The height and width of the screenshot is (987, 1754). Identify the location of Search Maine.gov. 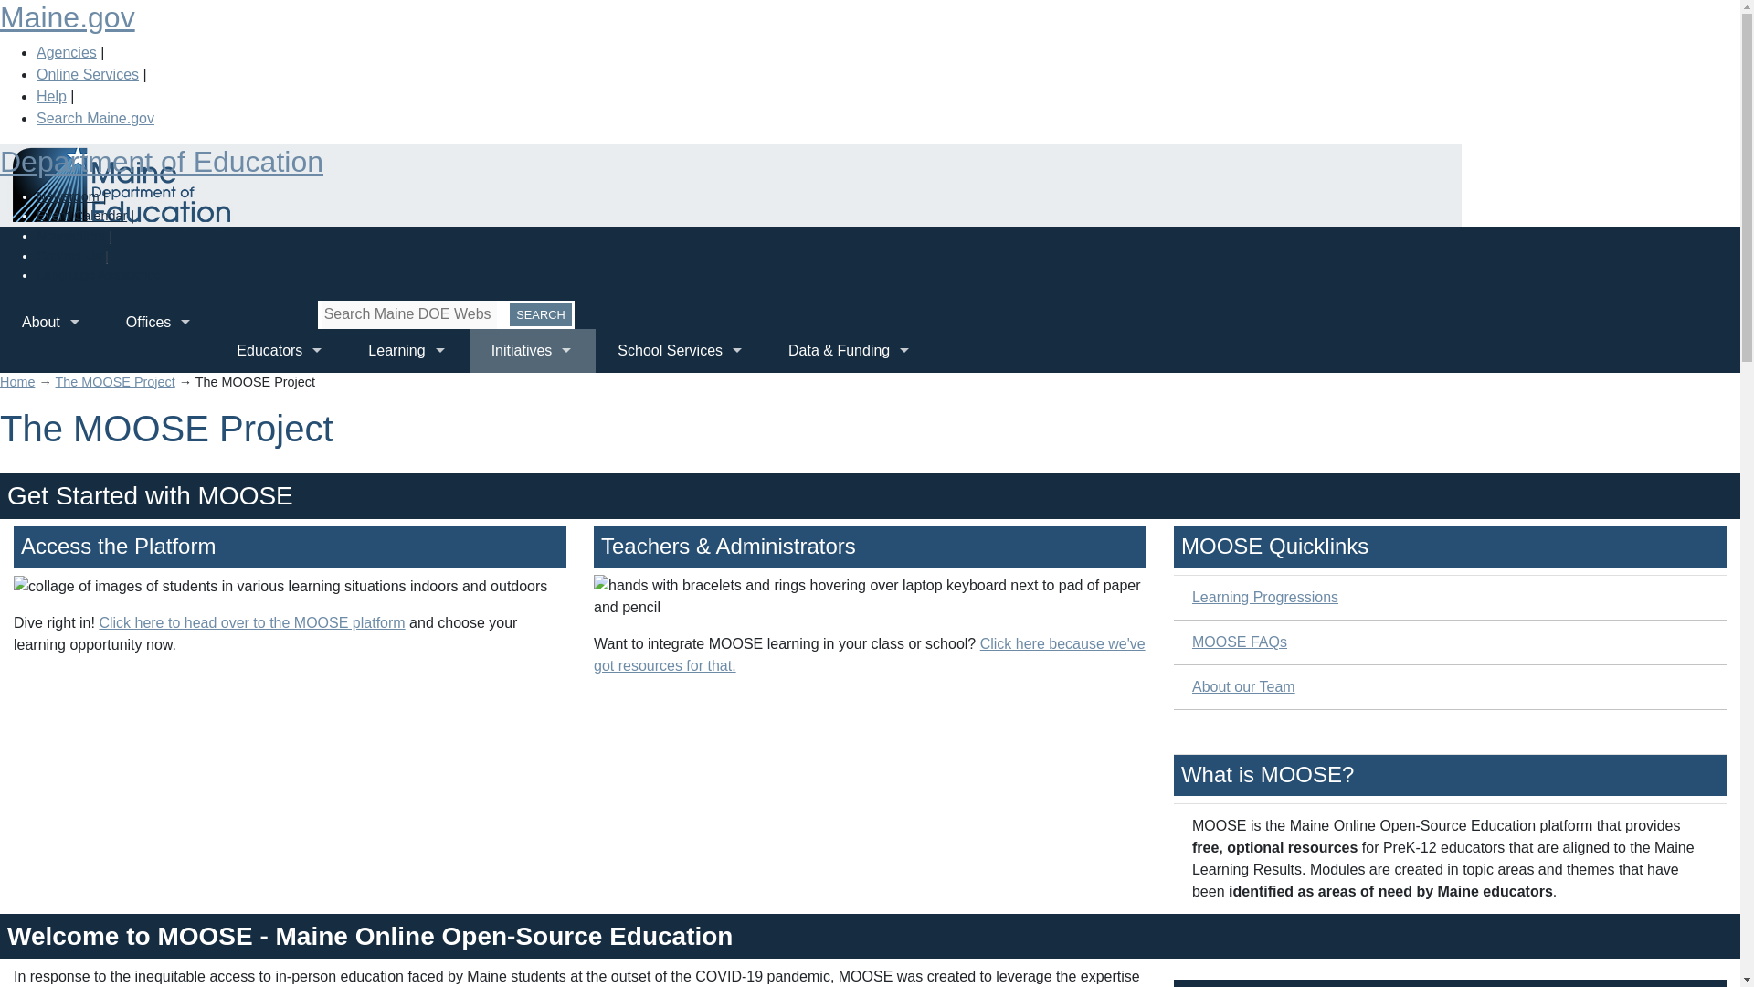
(95, 118).